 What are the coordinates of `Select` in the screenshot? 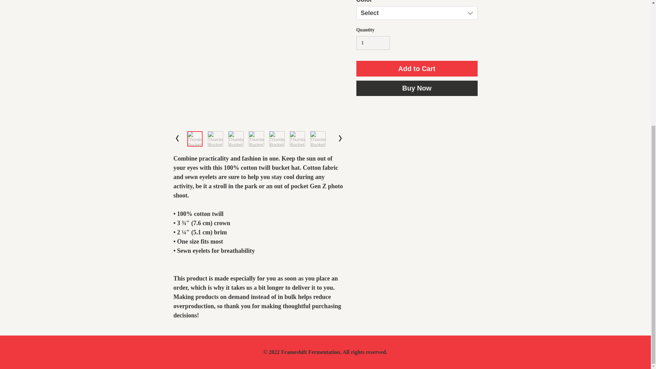 It's located at (417, 13).